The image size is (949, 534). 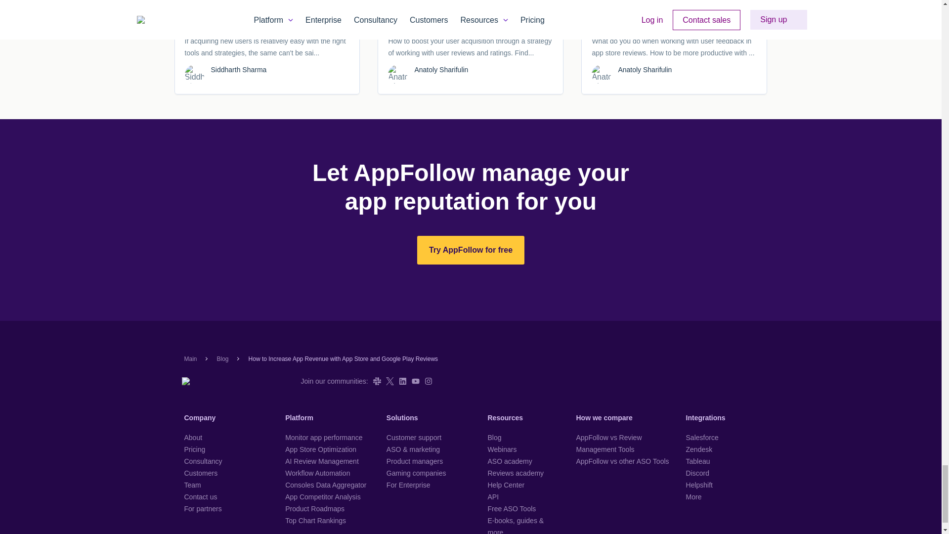 I want to click on LinkedIn, so click(x=402, y=381).